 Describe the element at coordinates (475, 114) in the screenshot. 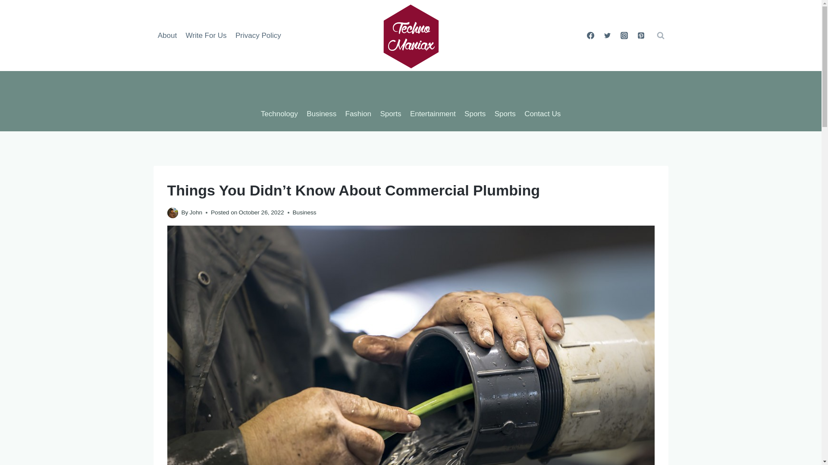

I see `Sports` at that location.